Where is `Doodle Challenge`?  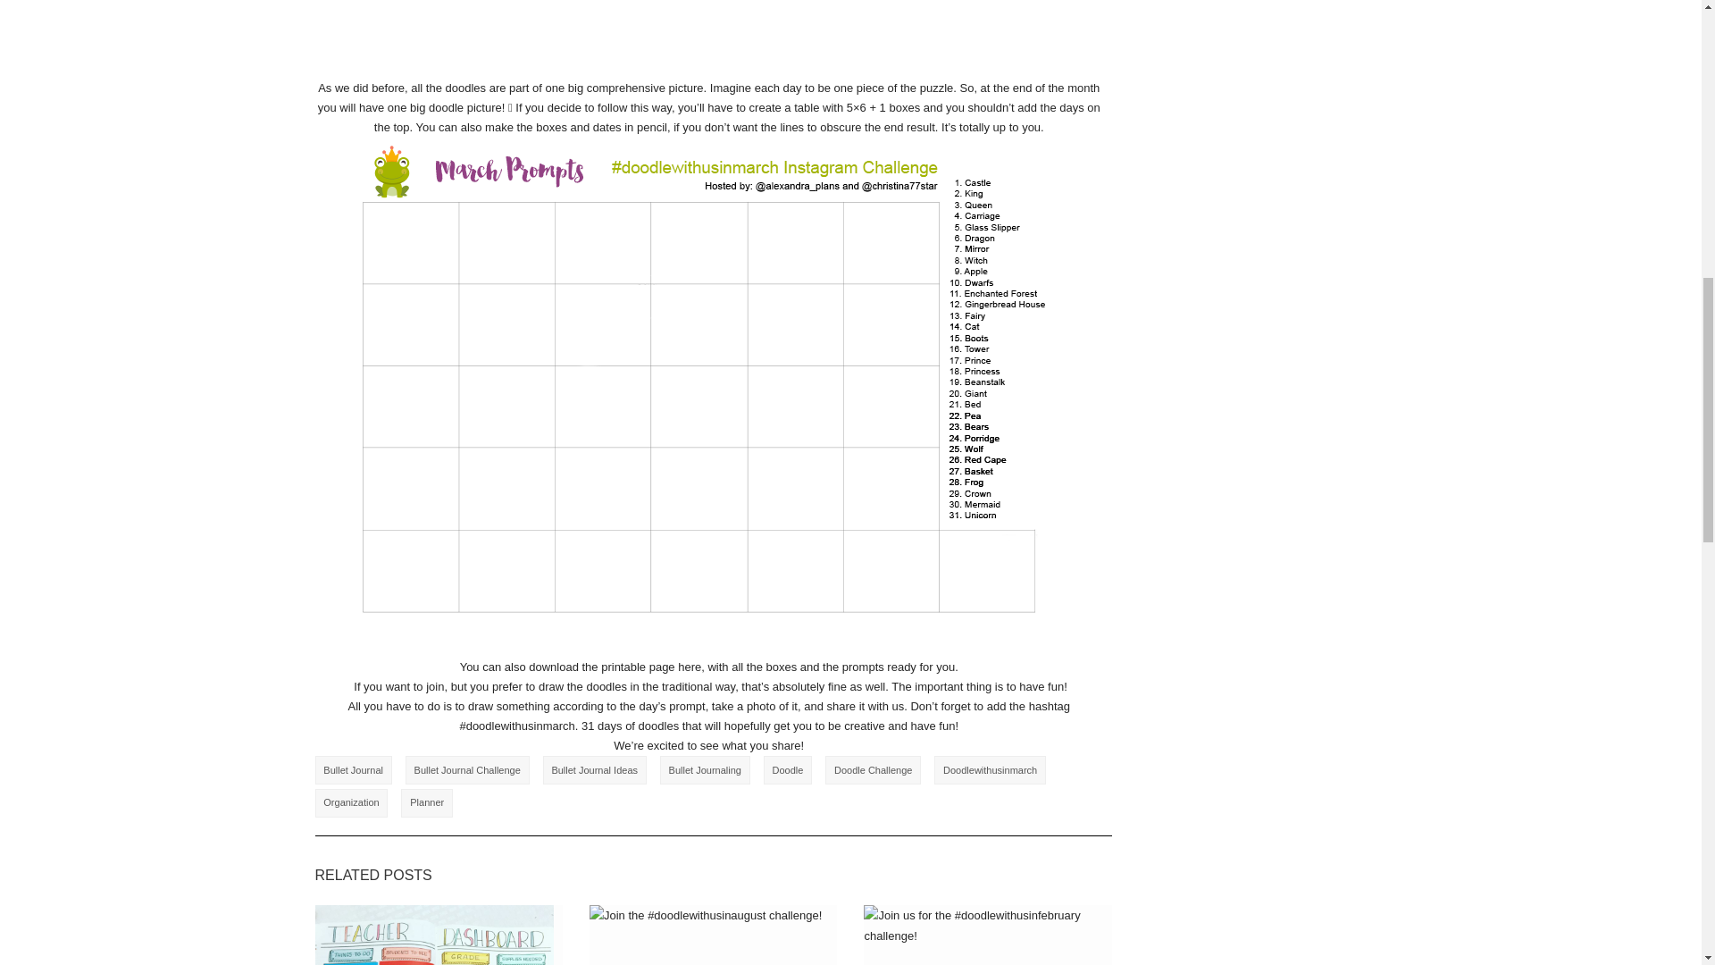 Doodle Challenge is located at coordinates (873, 770).